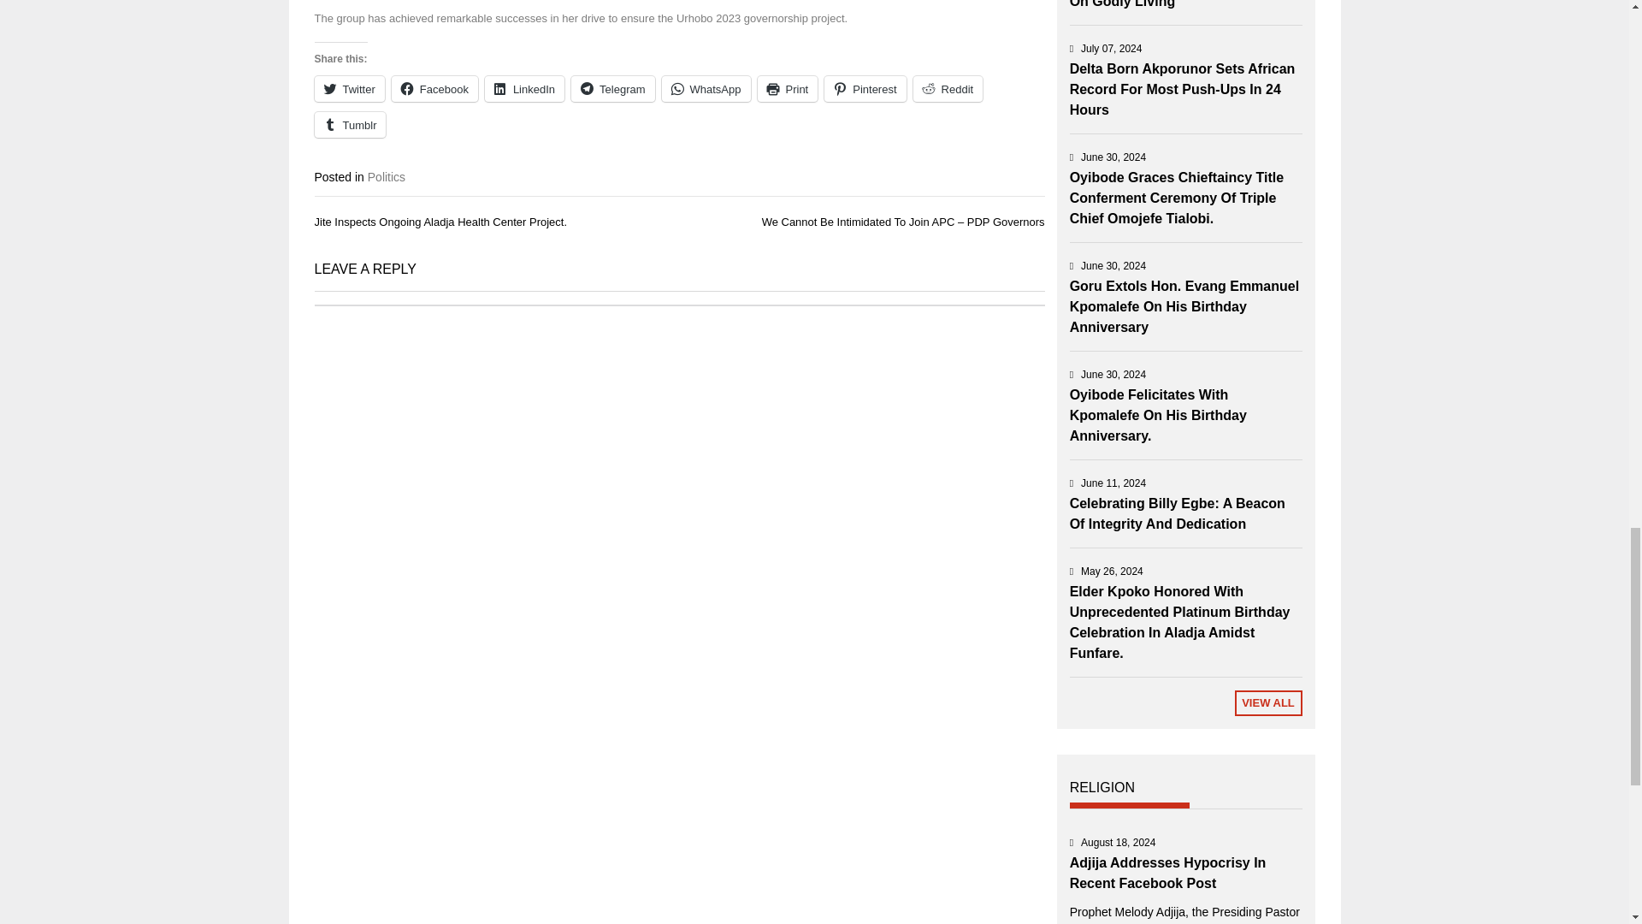 Image resolution: width=1642 pixels, height=924 pixels. What do you see at coordinates (612, 88) in the screenshot?
I see `Telegram` at bounding box center [612, 88].